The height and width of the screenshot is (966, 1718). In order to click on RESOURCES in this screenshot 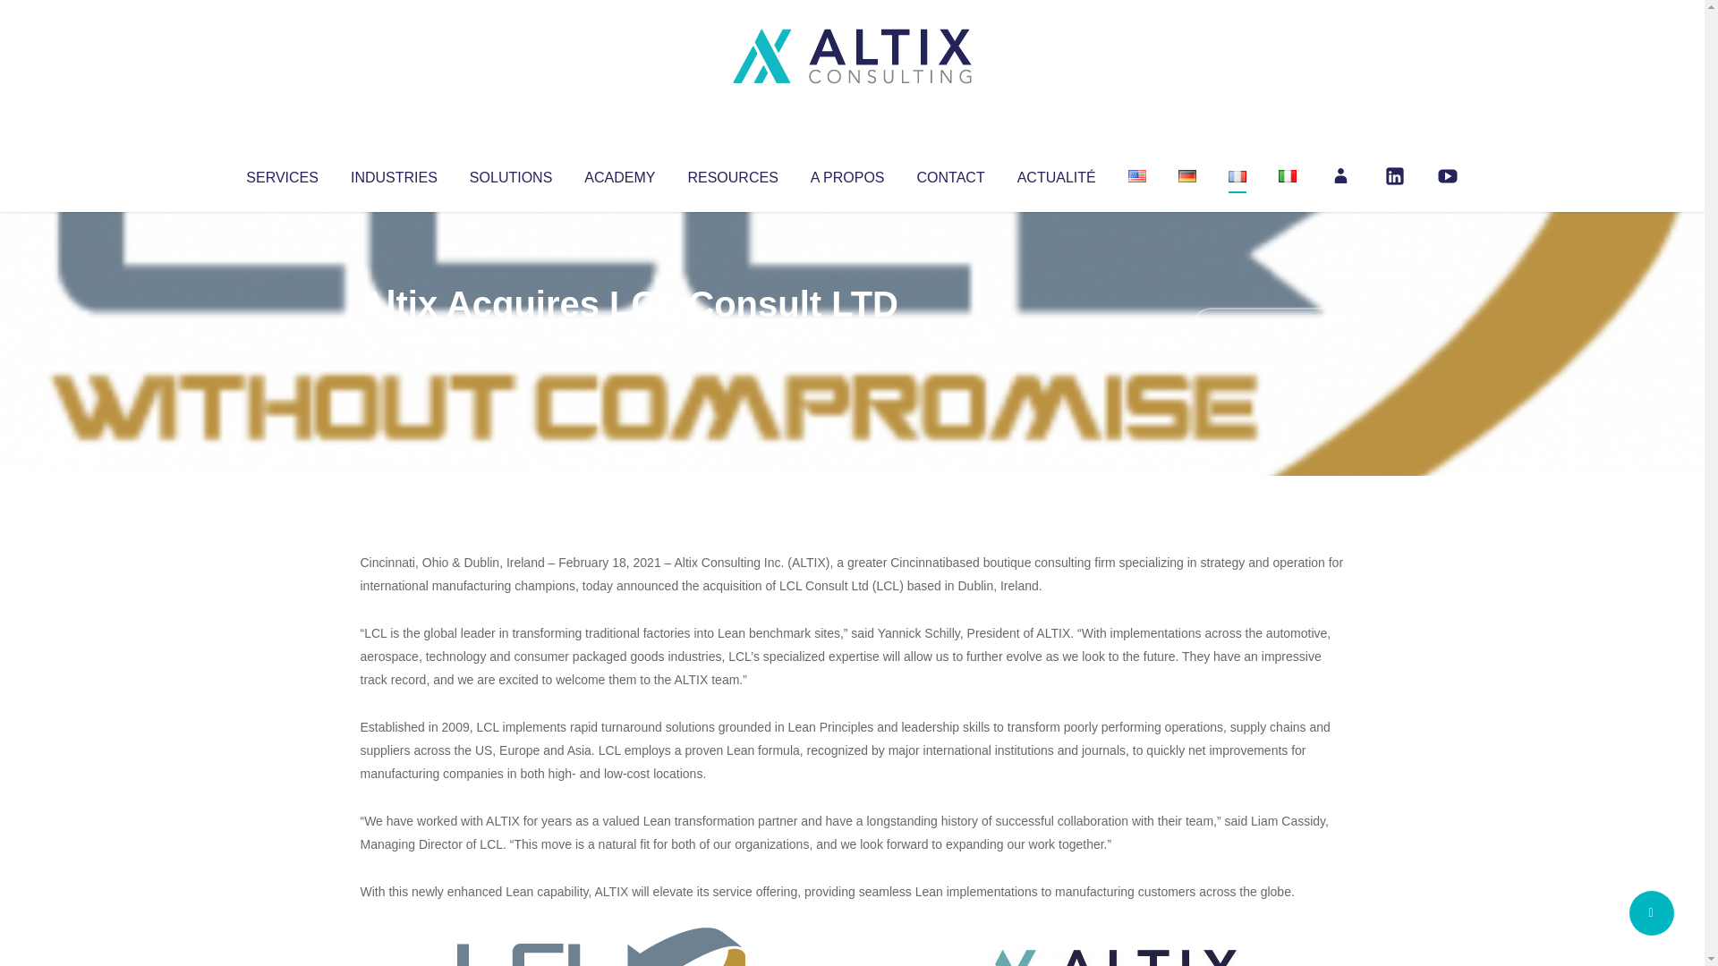, I will do `click(732, 174)`.